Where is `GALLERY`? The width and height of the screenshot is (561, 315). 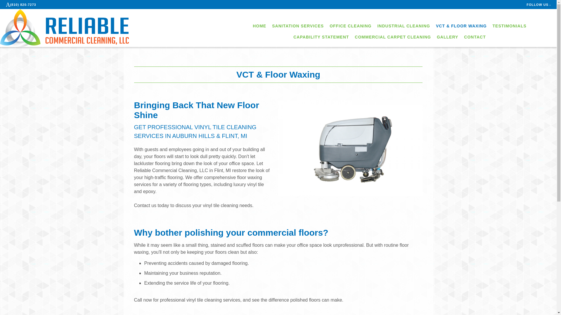 GALLERY is located at coordinates (448, 37).